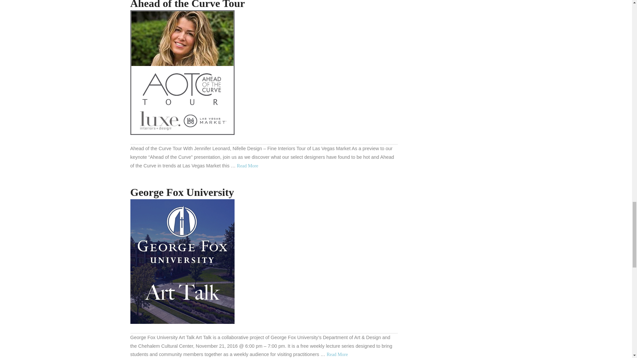 This screenshot has height=358, width=637. What do you see at coordinates (337, 354) in the screenshot?
I see `George Fox University` at bounding box center [337, 354].